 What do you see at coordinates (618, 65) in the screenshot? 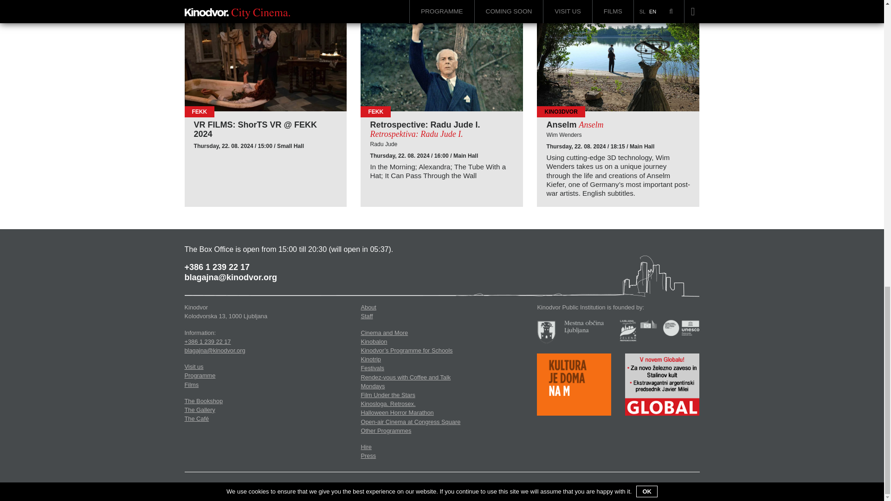
I see `Anselm` at bounding box center [618, 65].